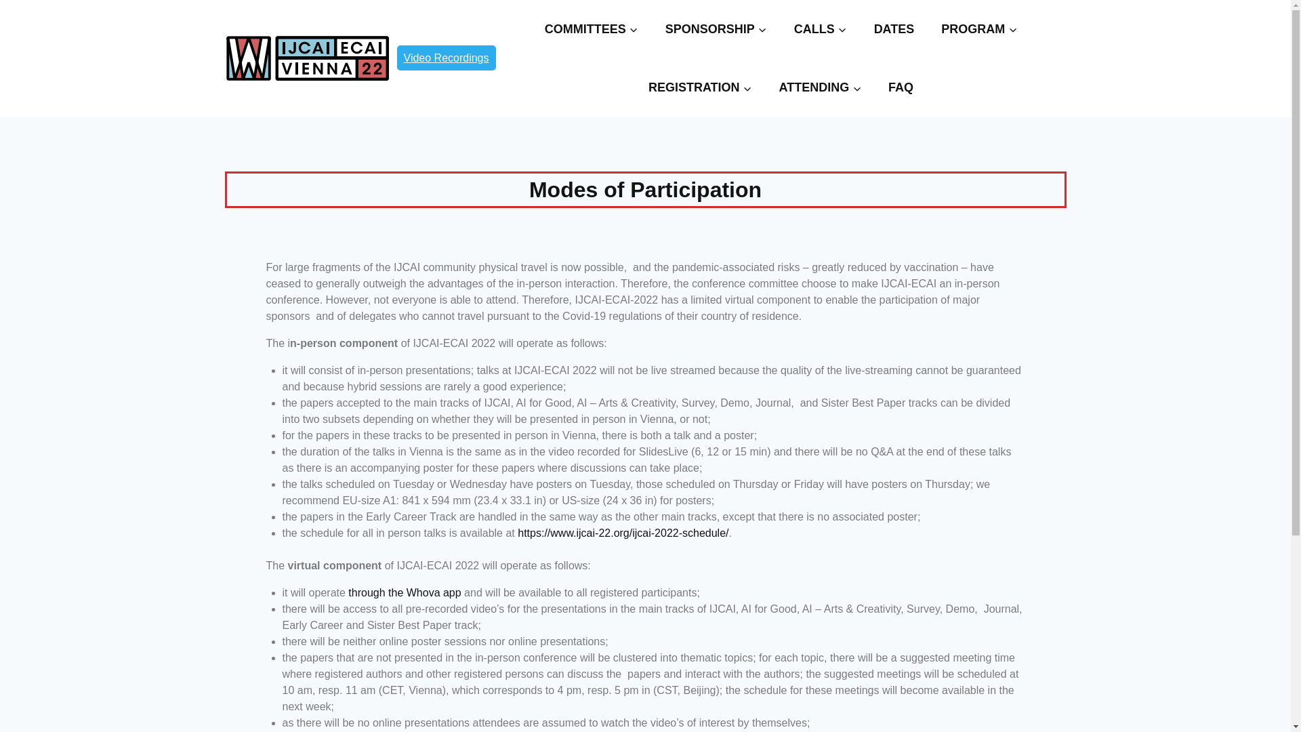 The image size is (1301, 732). What do you see at coordinates (446, 57) in the screenshot?
I see `Event management software` at bounding box center [446, 57].